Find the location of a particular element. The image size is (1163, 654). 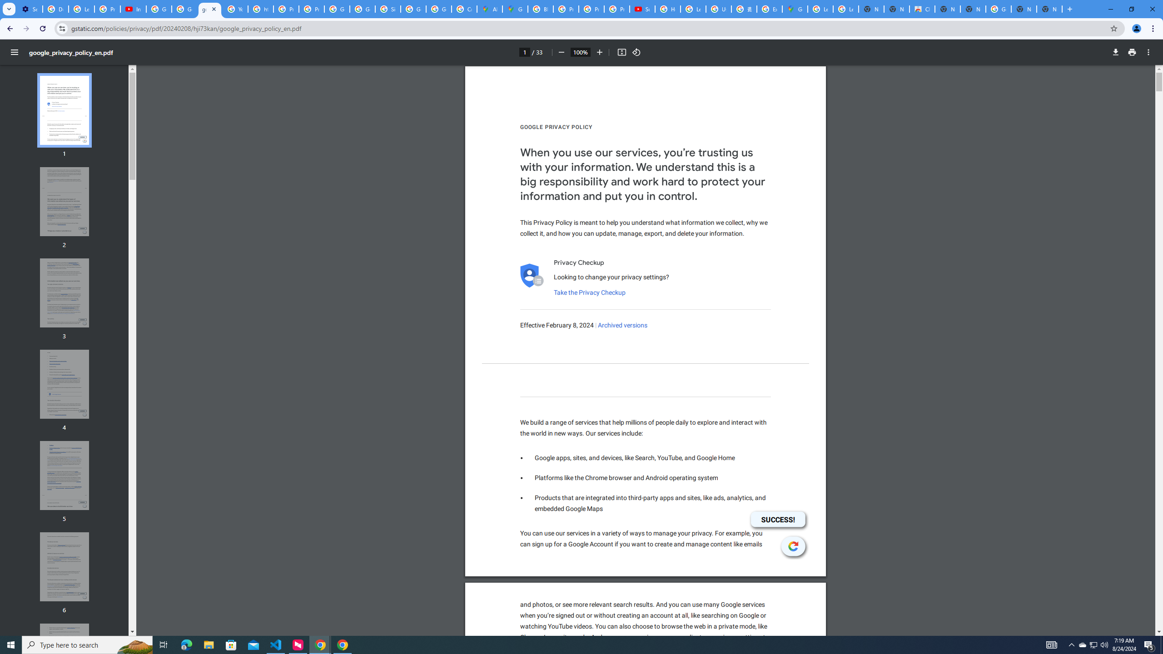

Google Account Help is located at coordinates (159, 9).